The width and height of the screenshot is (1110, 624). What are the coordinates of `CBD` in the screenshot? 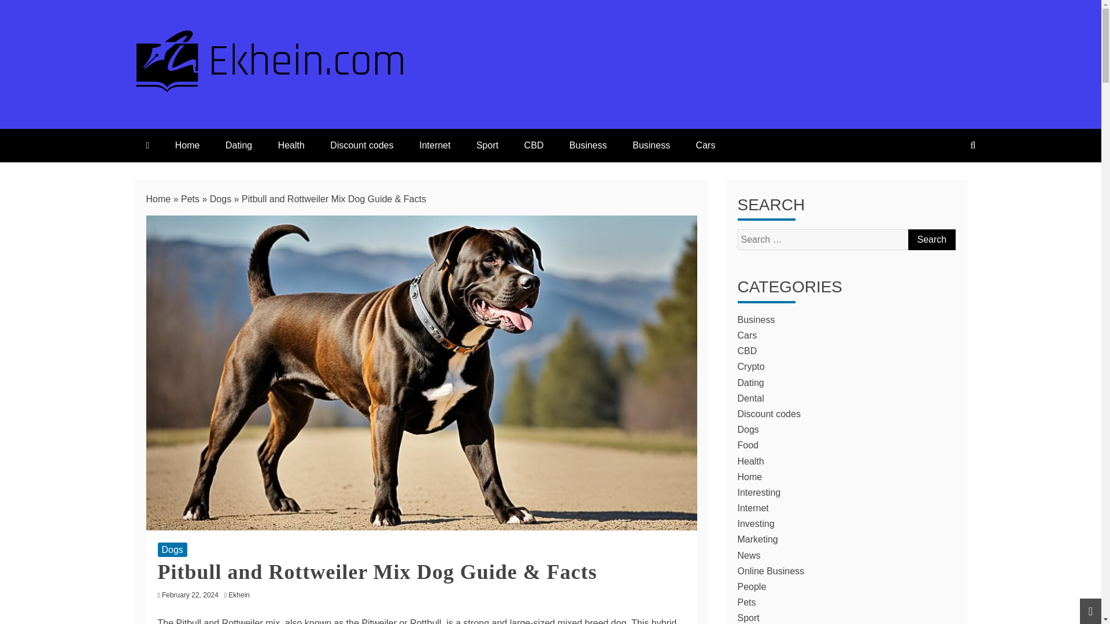 It's located at (534, 144).